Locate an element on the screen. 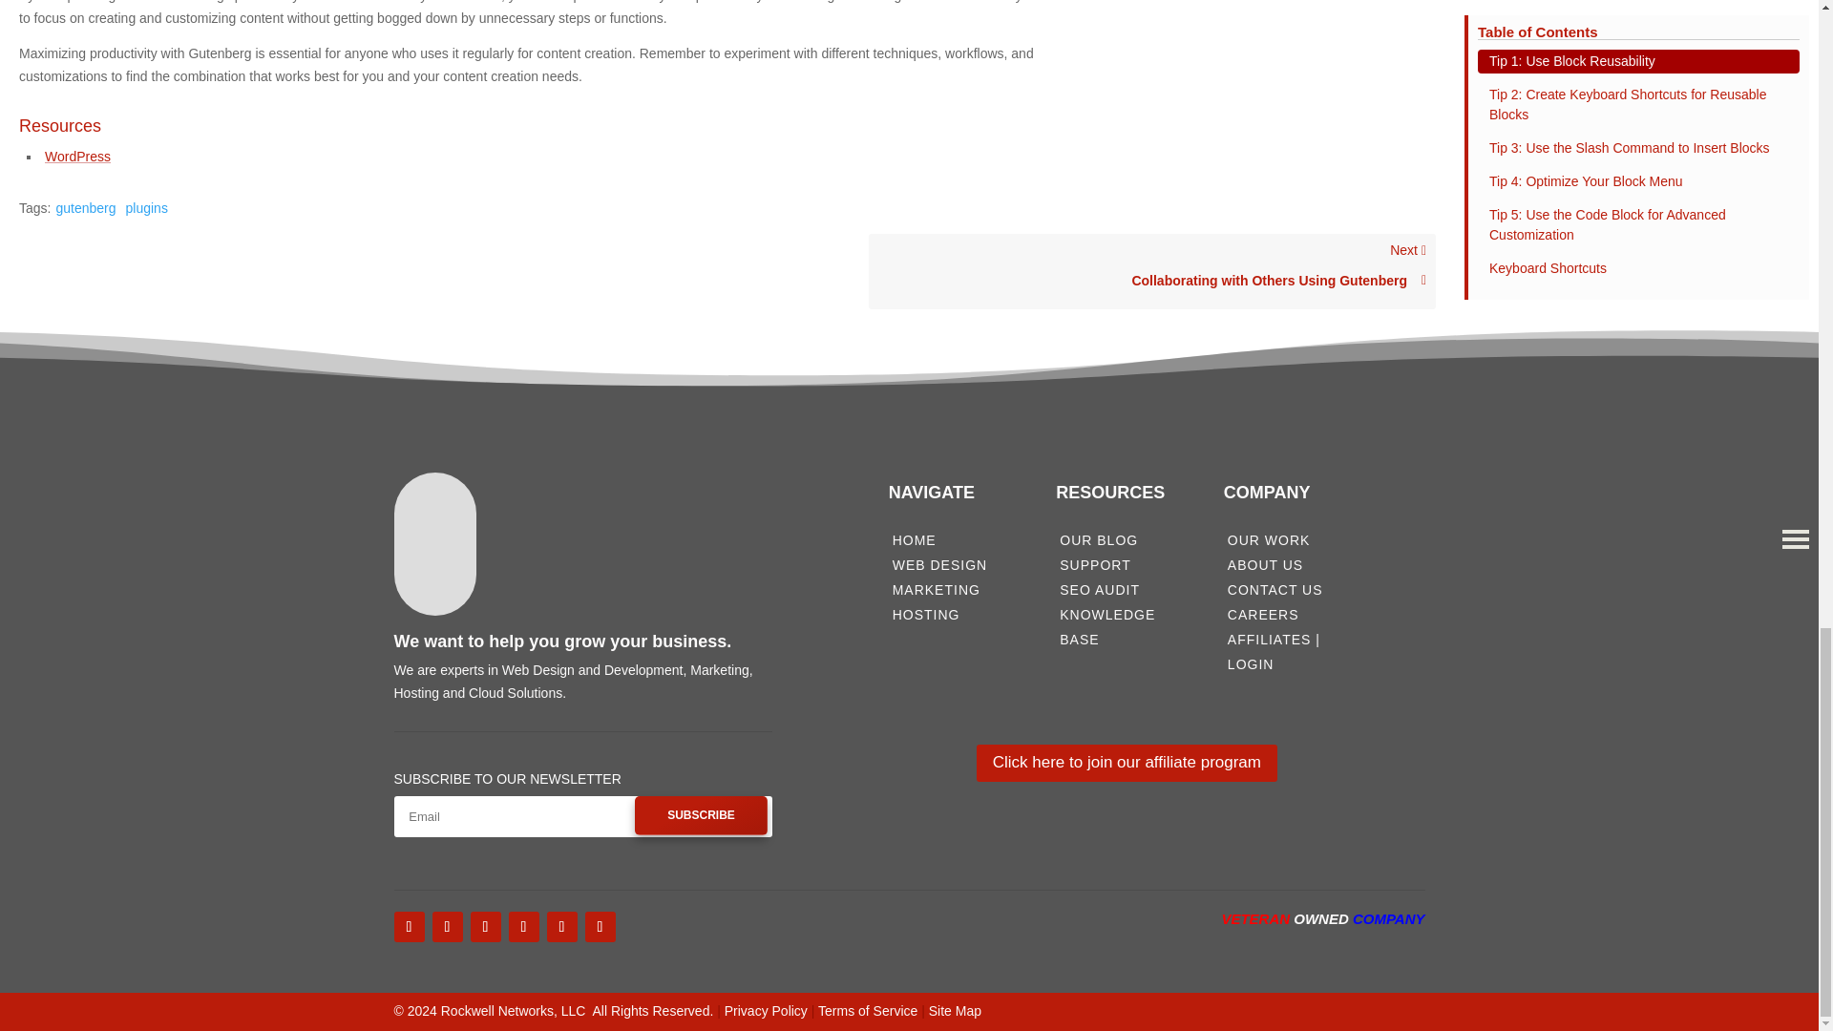  SUBSCRIBE is located at coordinates (701, 814).